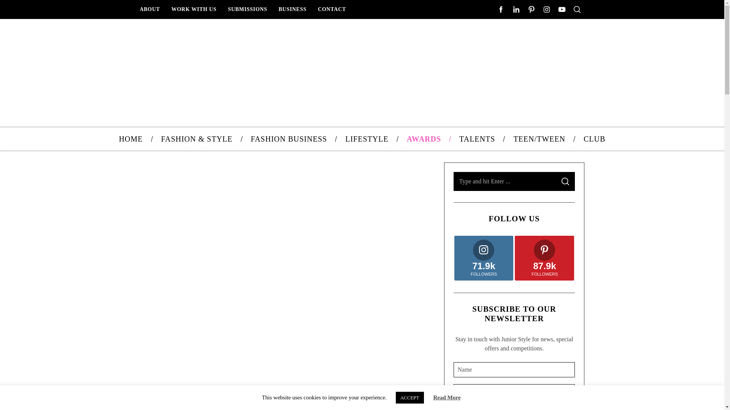 This screenshot has width=730, height=410. Describe the element at coordinates (131, 139) in the screenshot. I see `HOME` at that location.